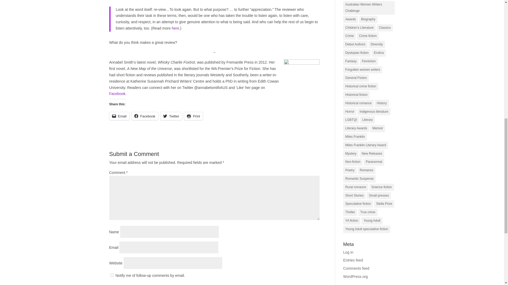 Image resolution: width=508 pixels, height=285 pixels. I want to click on Click to print, so click(193, 116).